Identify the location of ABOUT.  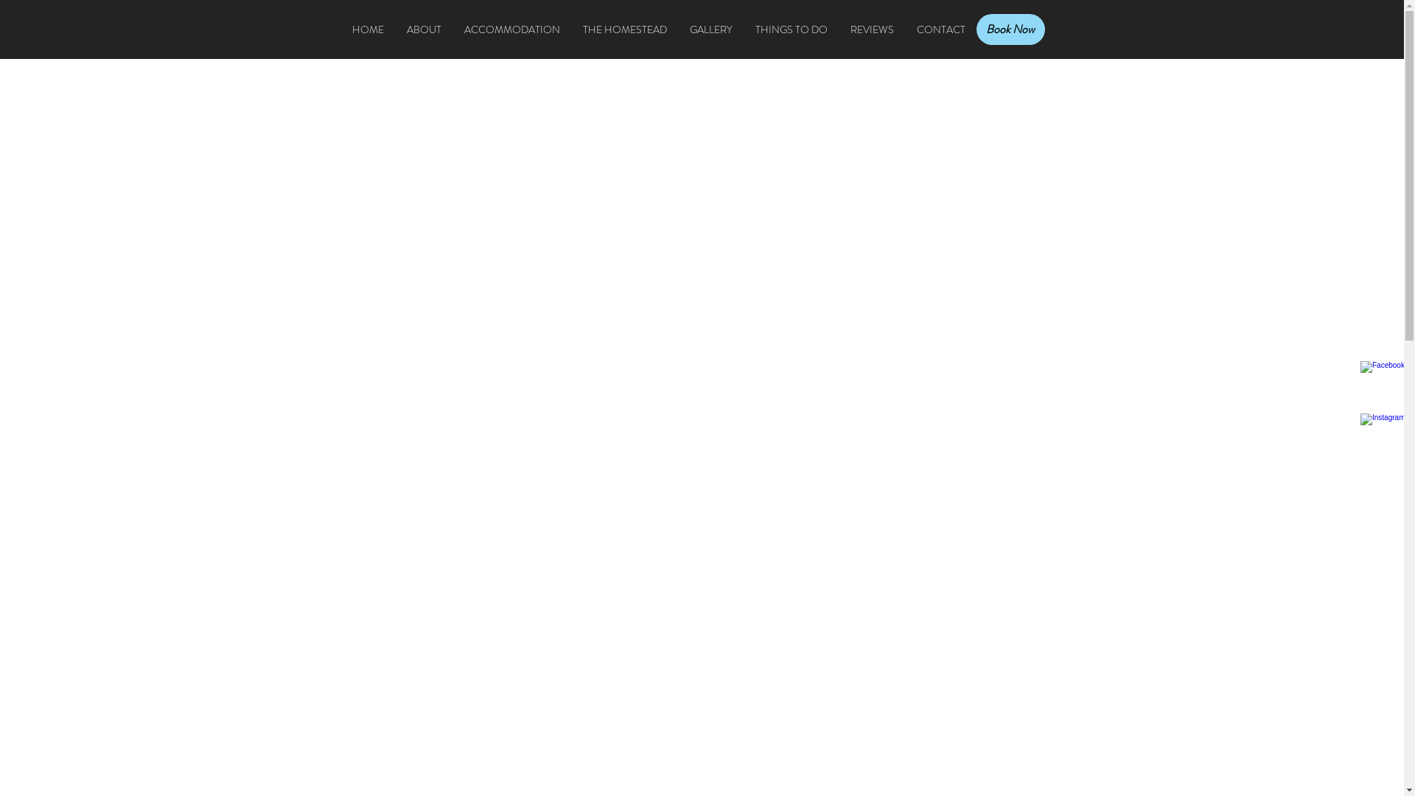
(424, 29).